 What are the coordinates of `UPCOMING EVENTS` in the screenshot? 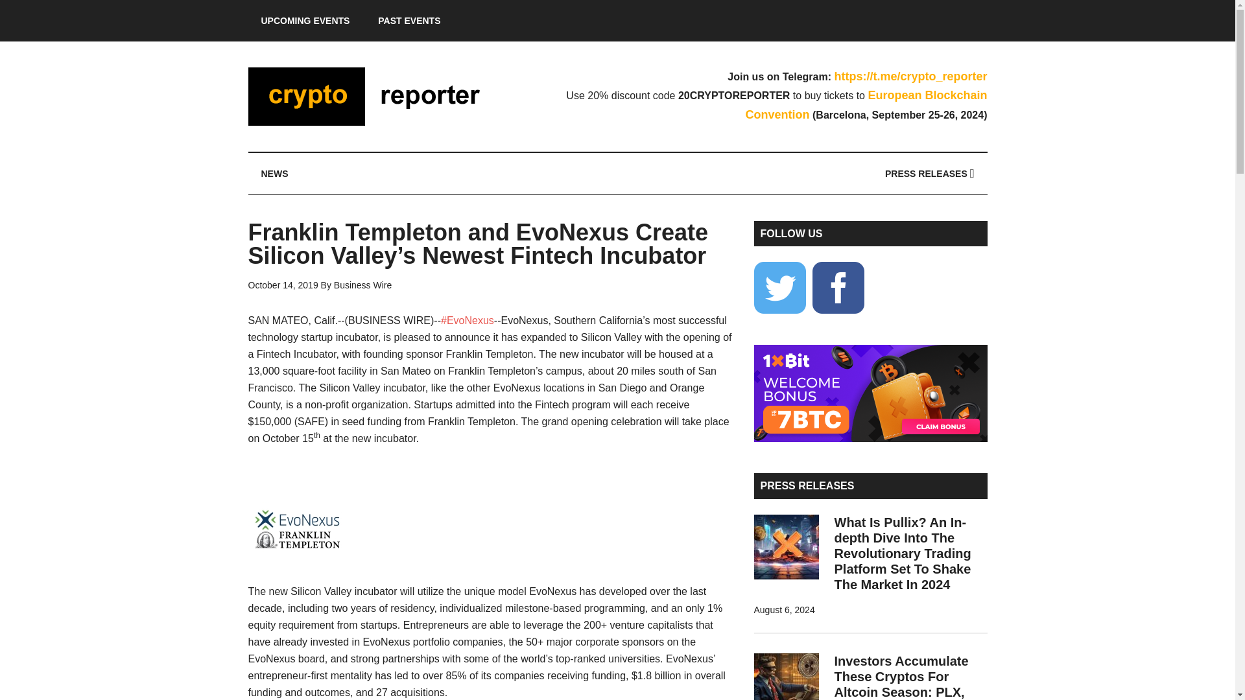 It's located at (305, 21).